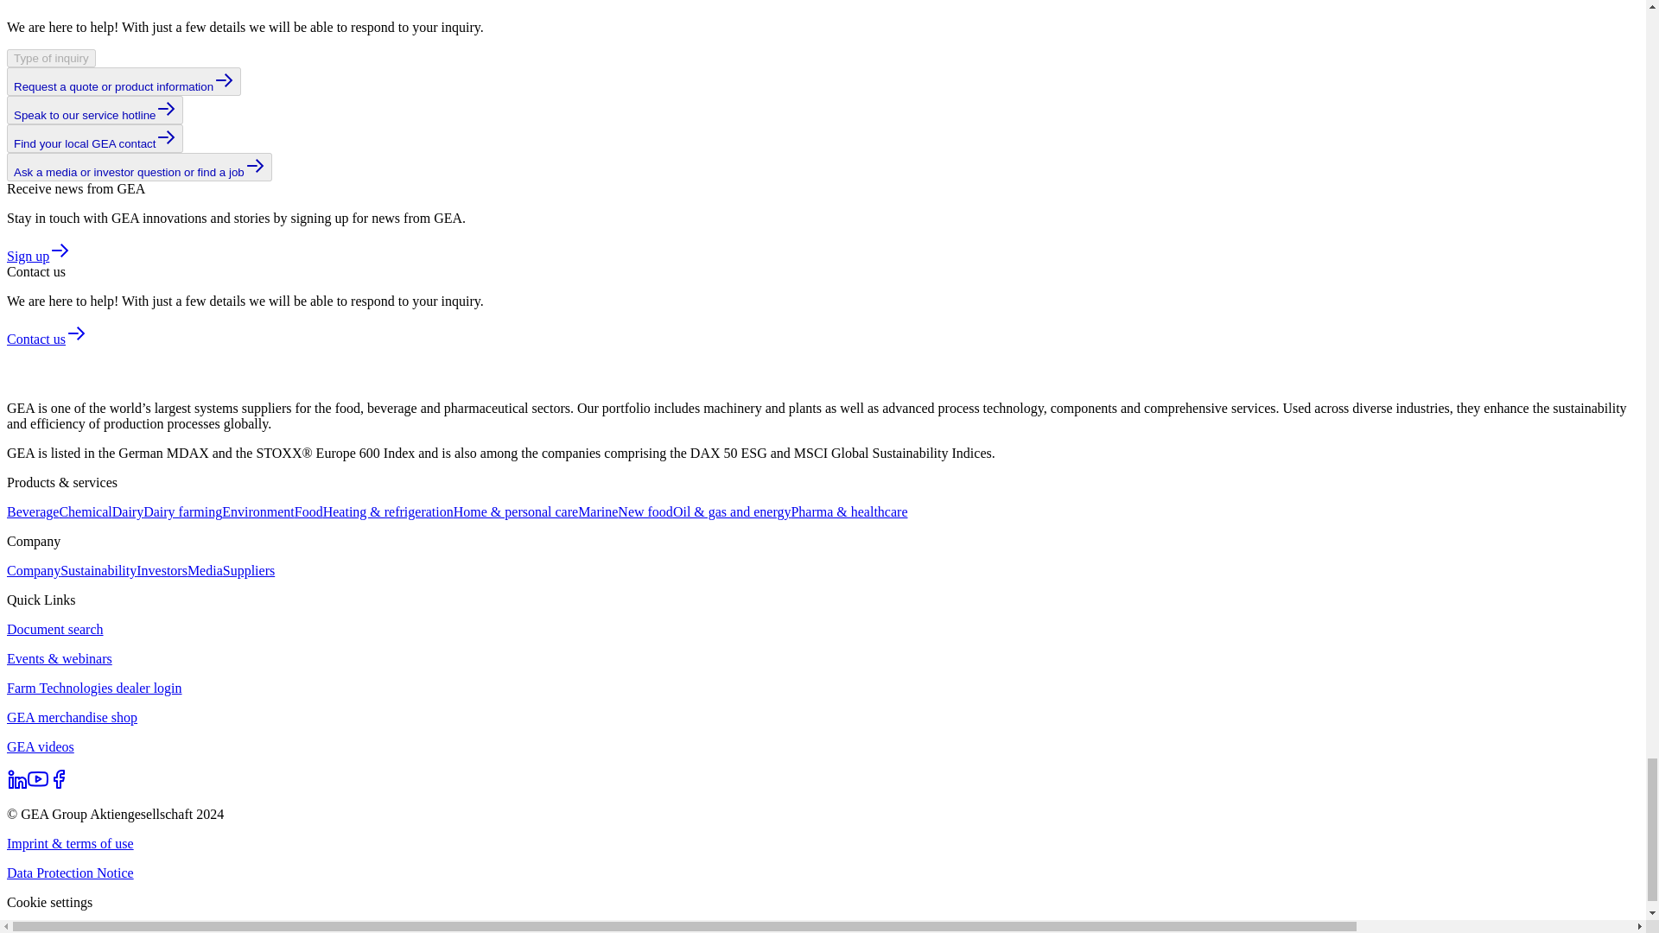  What do you see at coordinates (98, 570) in the screenshot?
I see `Sustainability` at bounding box center [98, 570].